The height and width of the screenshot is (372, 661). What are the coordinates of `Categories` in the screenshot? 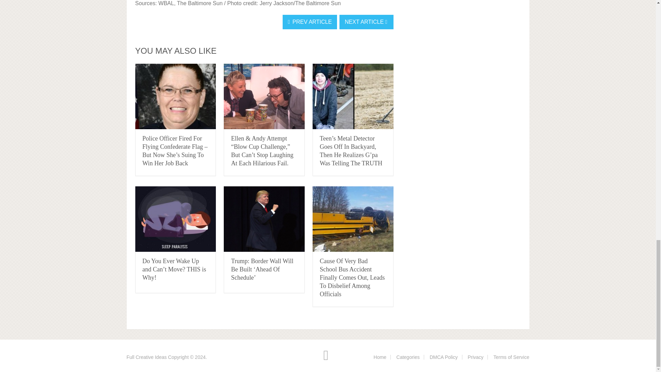 It's located at (408, 357).